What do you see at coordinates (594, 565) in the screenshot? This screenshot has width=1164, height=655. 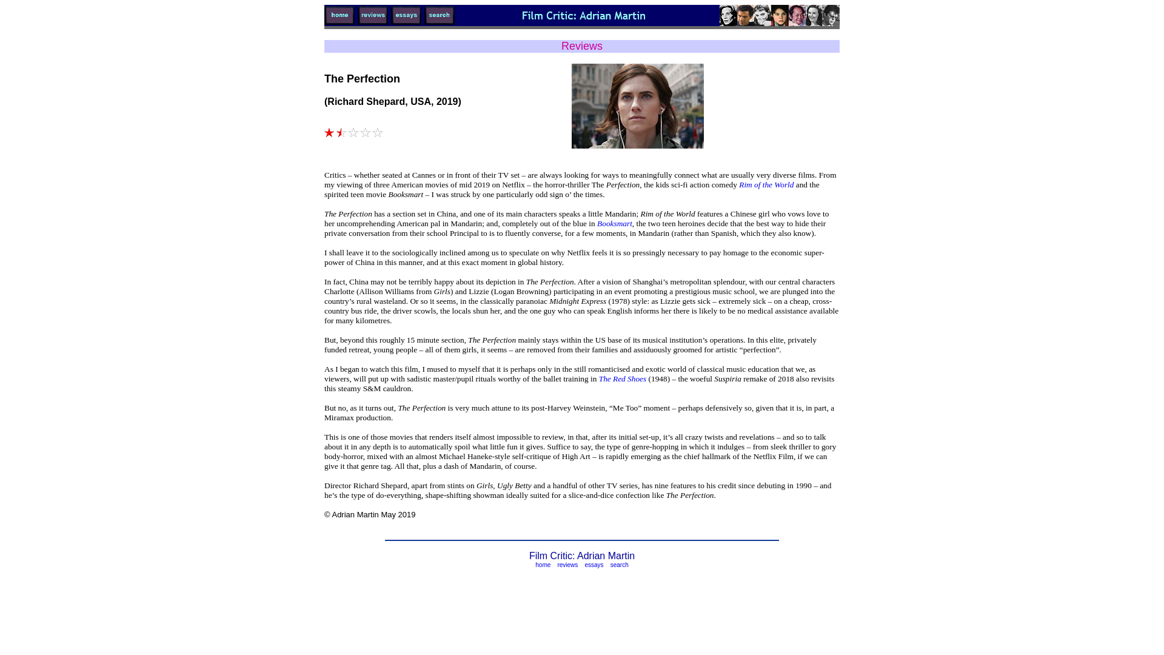 I see `essays` at bounding box center [594, 565].